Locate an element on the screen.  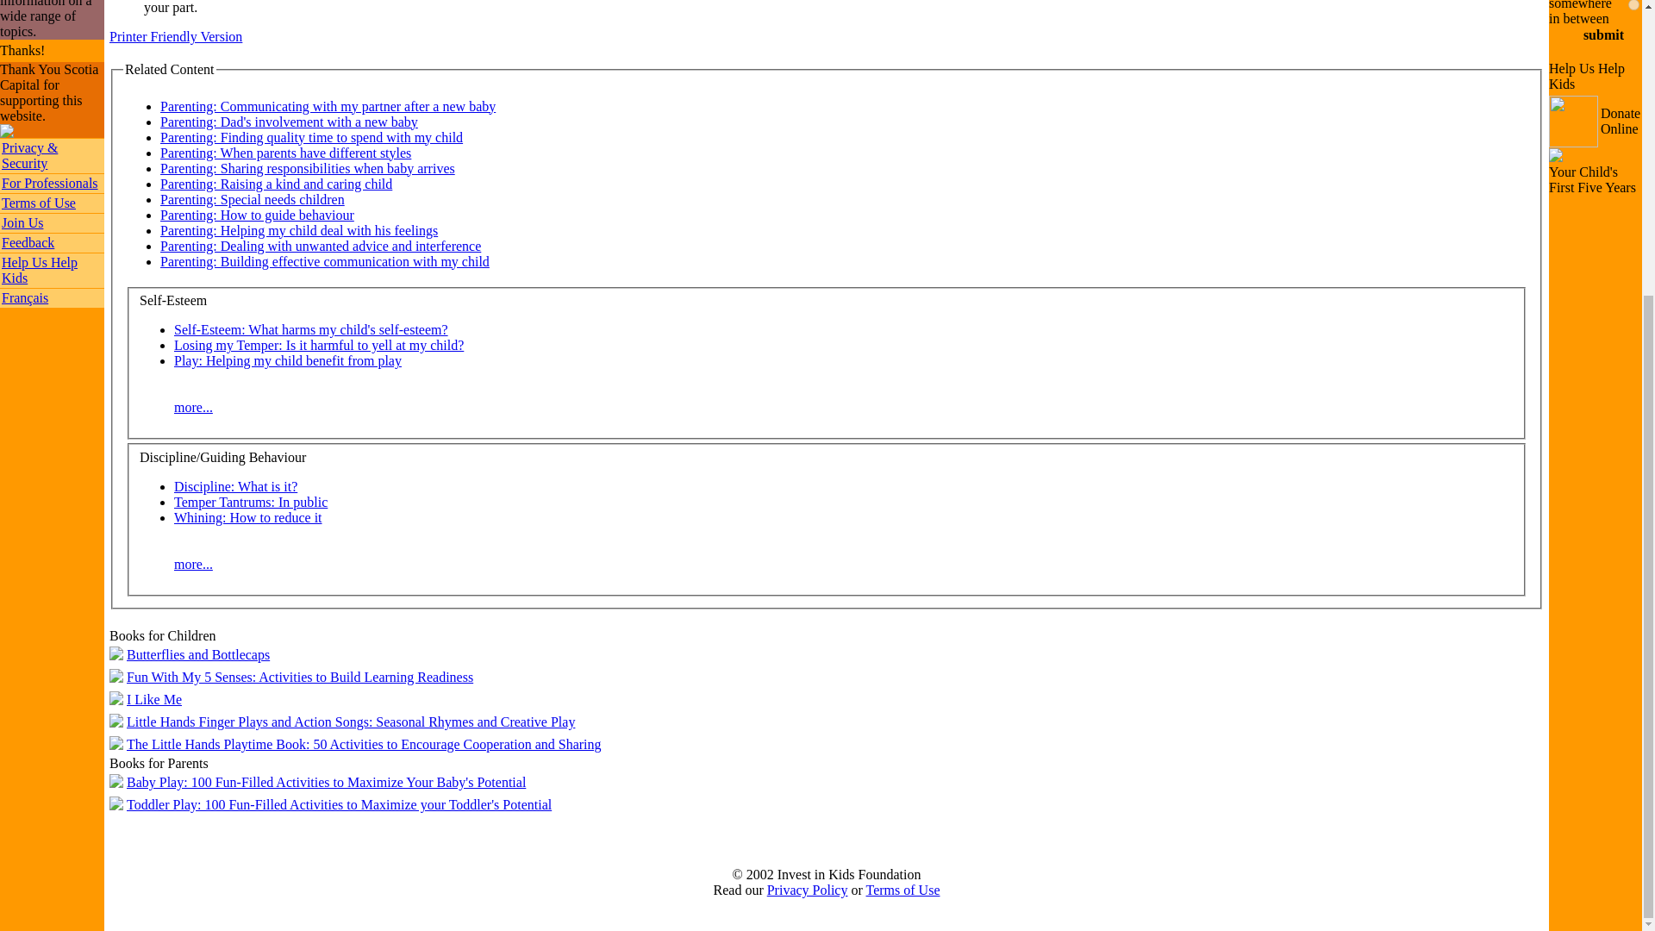
Feedback is located at coordinates (28, 243).